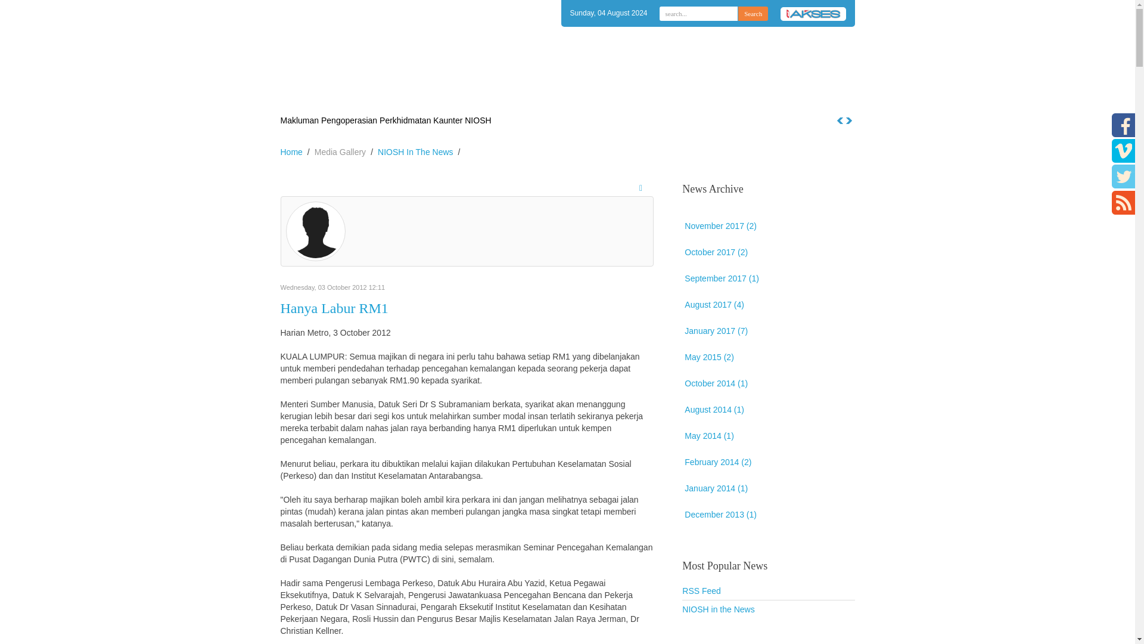  Describe the element at coordinates (753, 13) in the screenshot. I see `Search` at that location.